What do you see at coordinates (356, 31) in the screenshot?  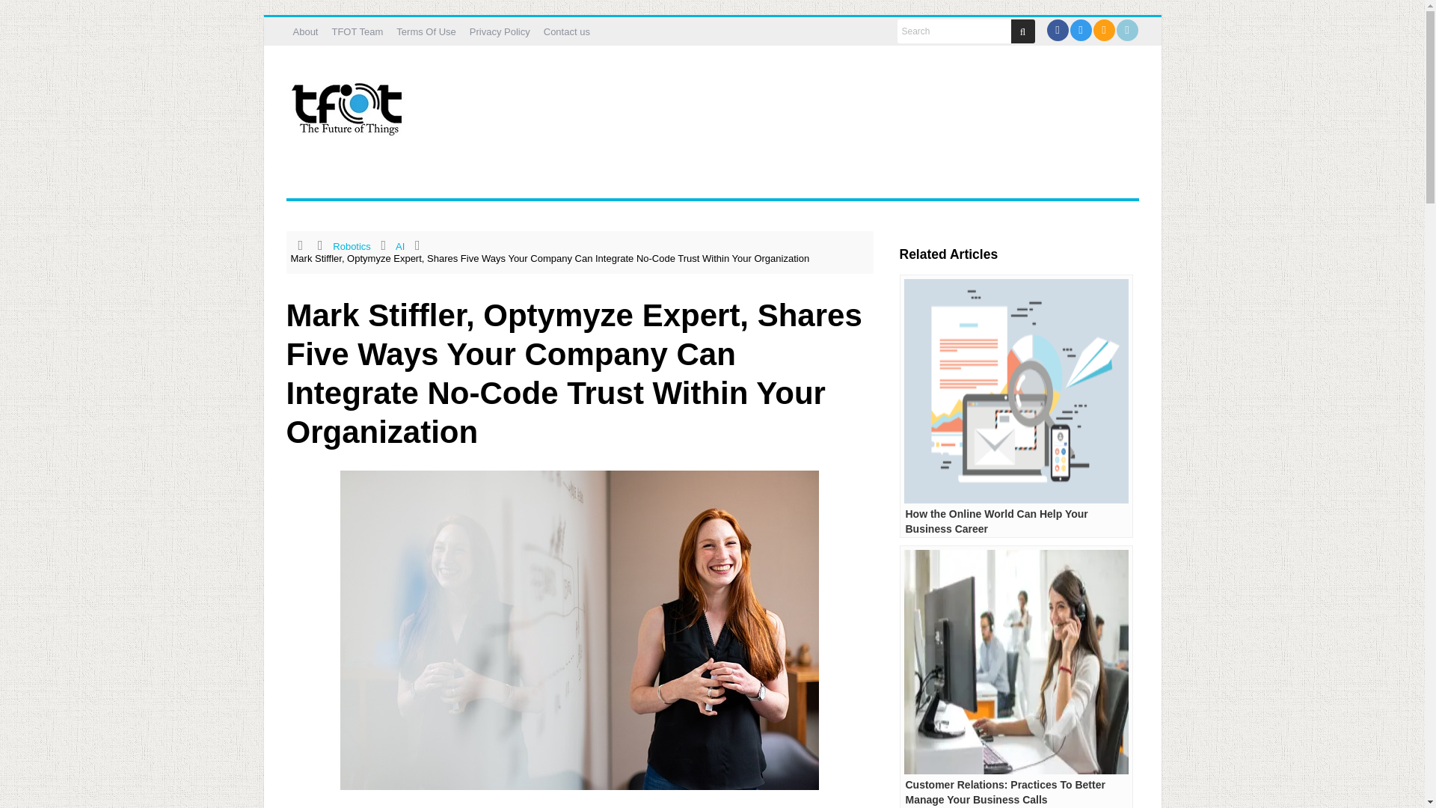 I see `TFOT Team` at bounding box center [356, 31].